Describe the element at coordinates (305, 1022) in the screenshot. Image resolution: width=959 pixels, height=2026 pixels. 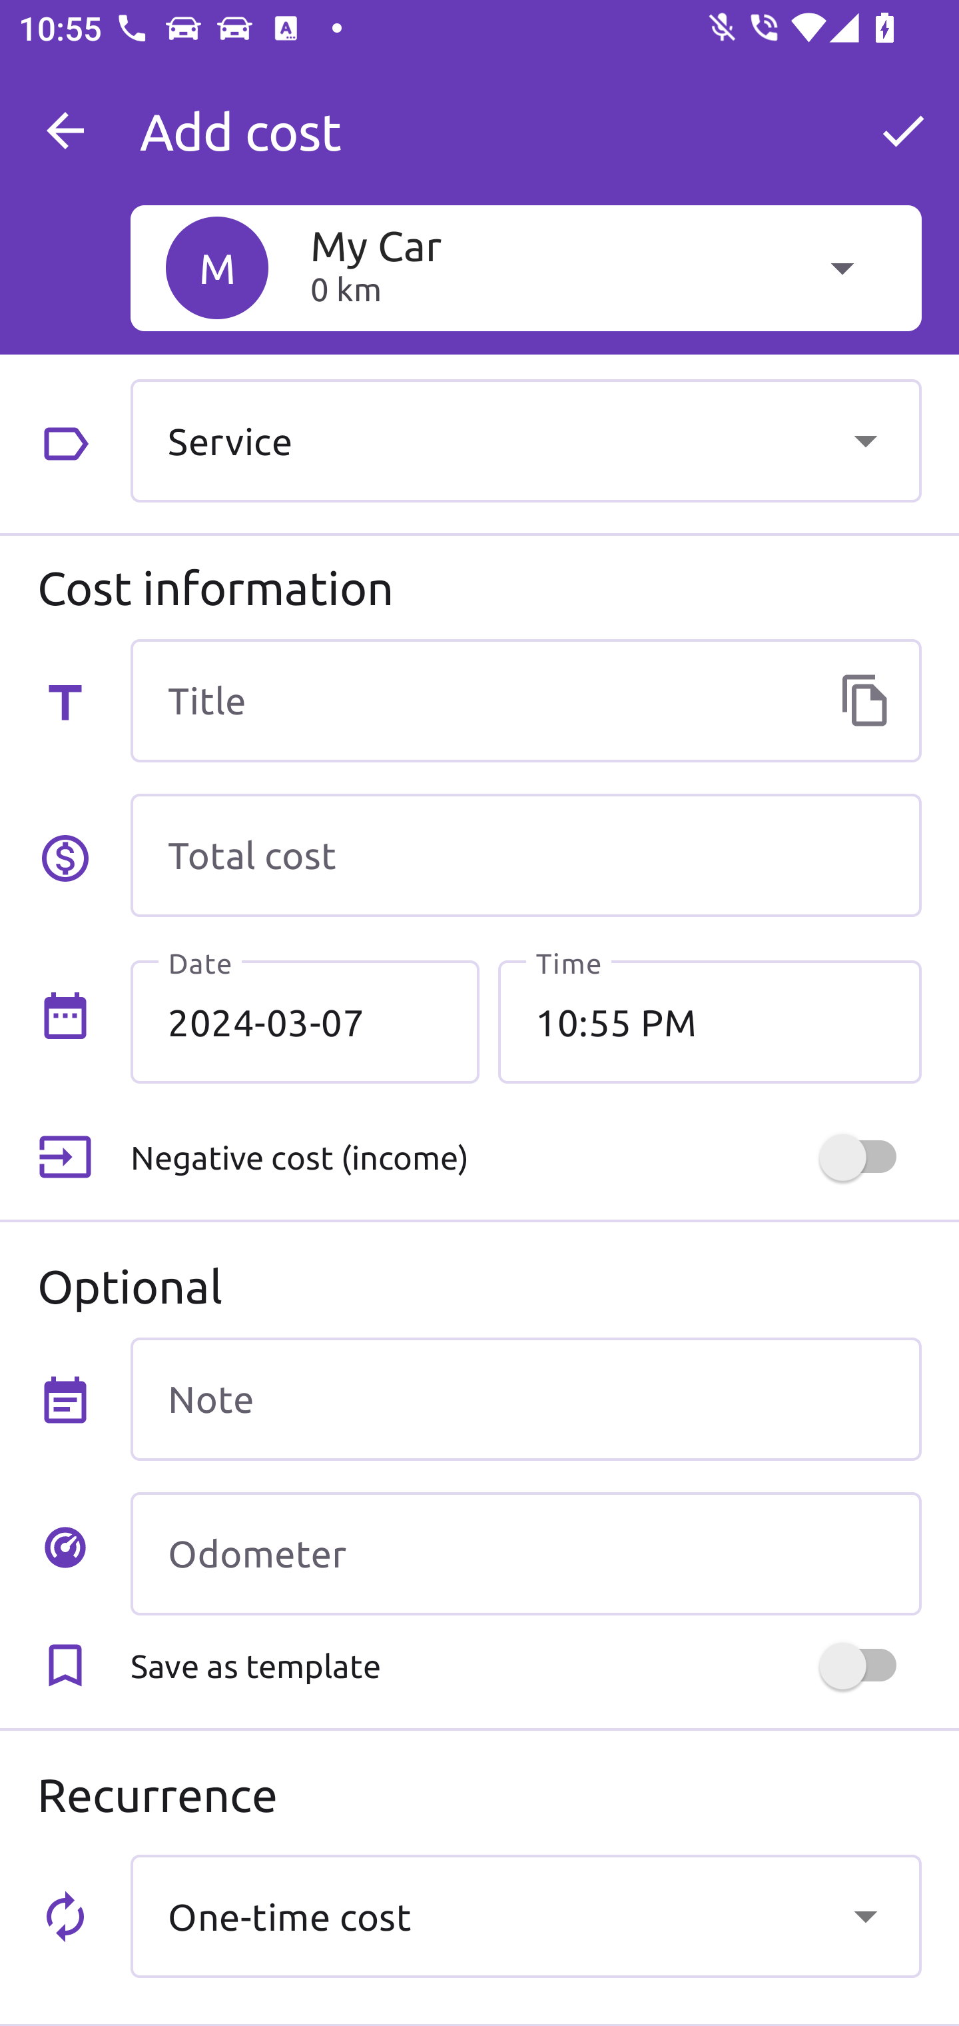
I see `2024-03-07` at that location.